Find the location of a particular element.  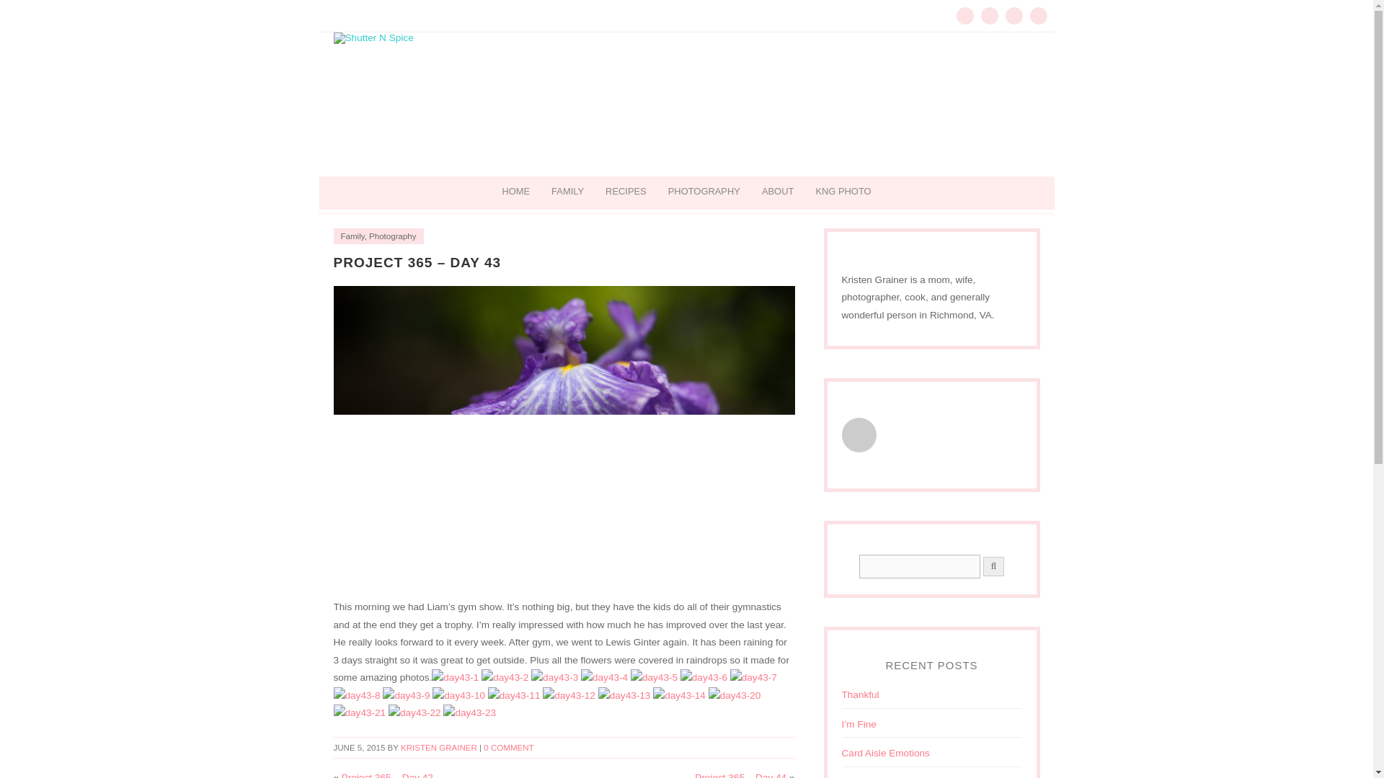

KNG PHOTO is located at coordinates (843, 192).